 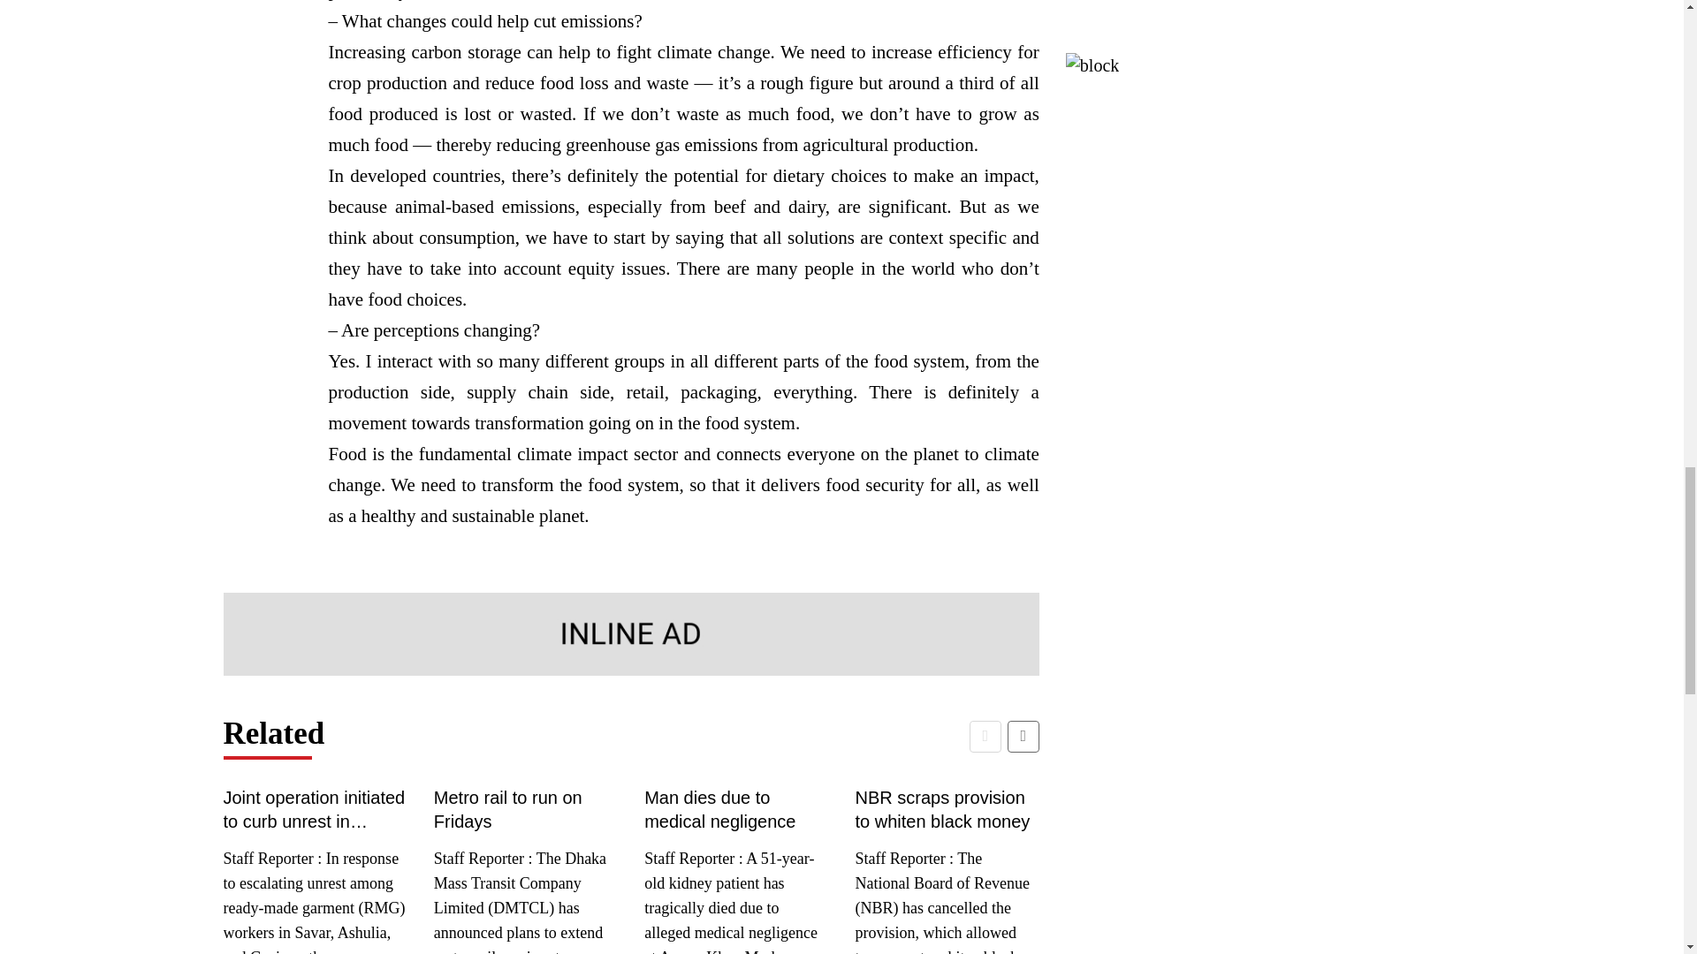 What do you see at coordinates (947, 809) in the screenshot?
I see `NBR scraps provision to whiten black money` at bounding box center [947, 809].